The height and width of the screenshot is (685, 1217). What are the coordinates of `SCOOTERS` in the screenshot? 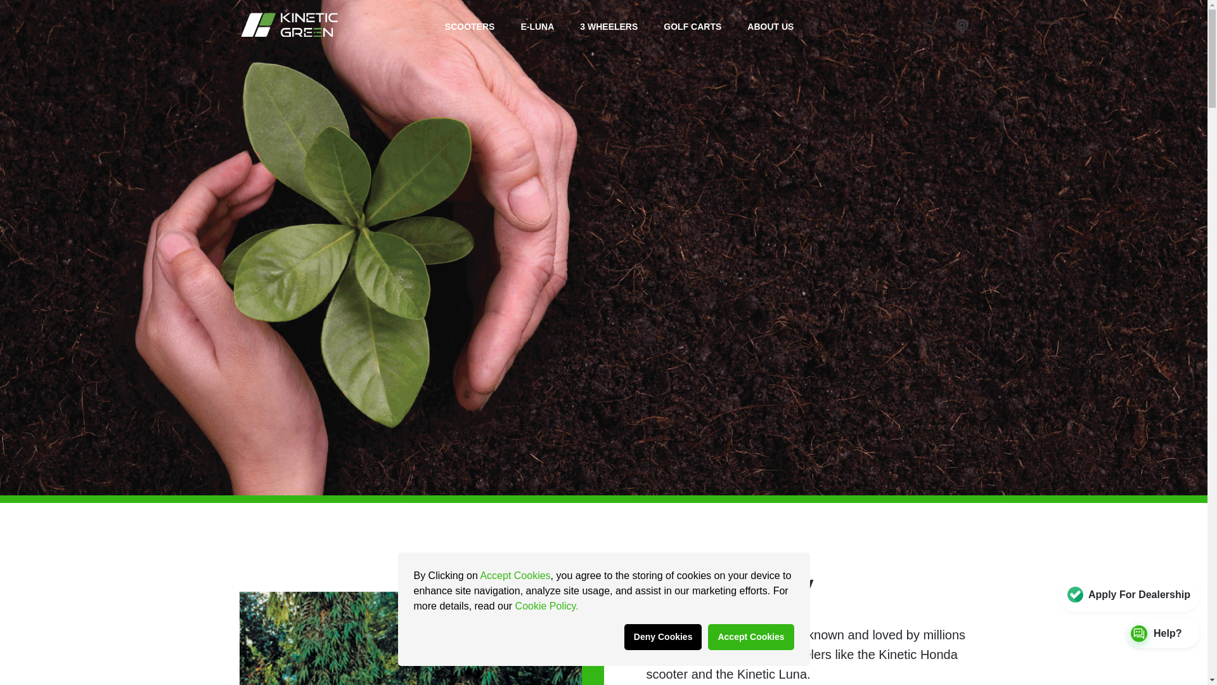 It's located at (470, 26).